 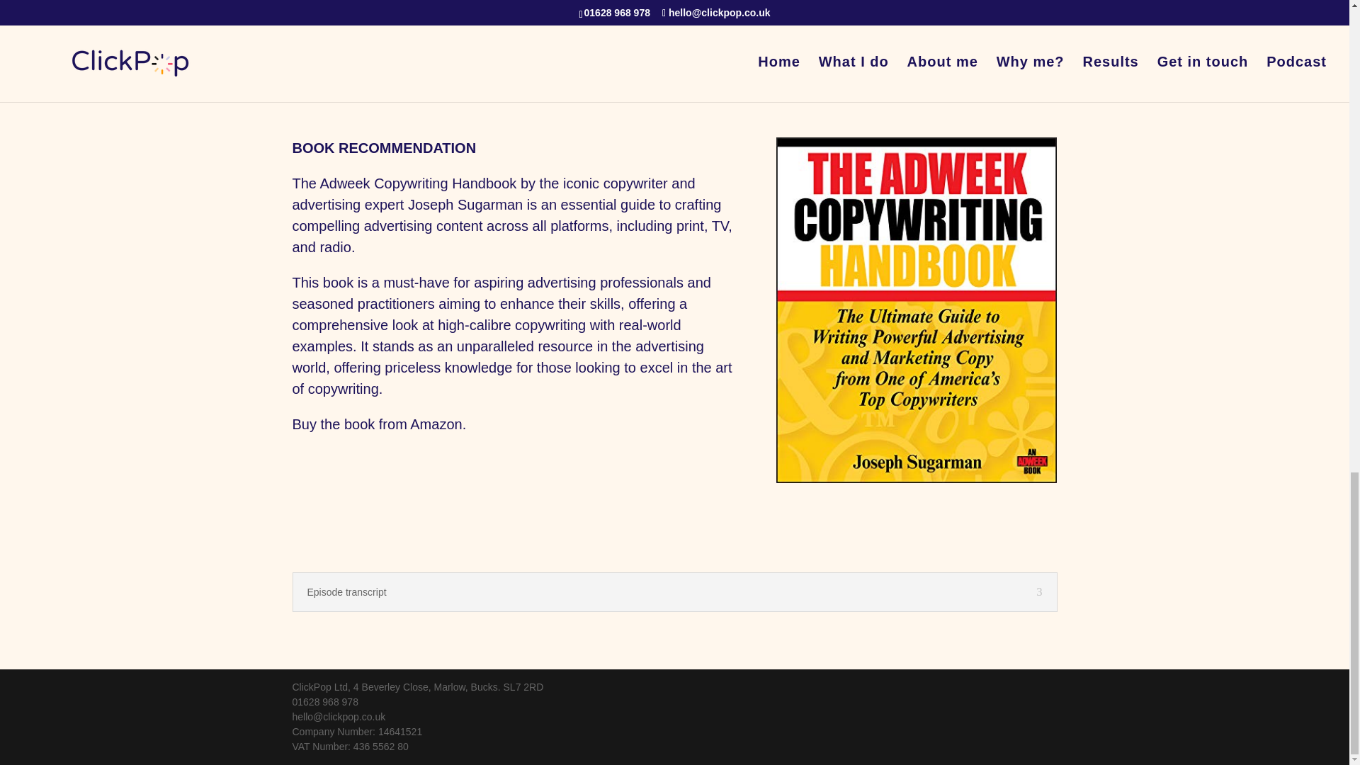 What do you see at coordinates (377, 424) in the screenshot?
I see `Buy the book from Amazon` at bounding box center [377, 424].